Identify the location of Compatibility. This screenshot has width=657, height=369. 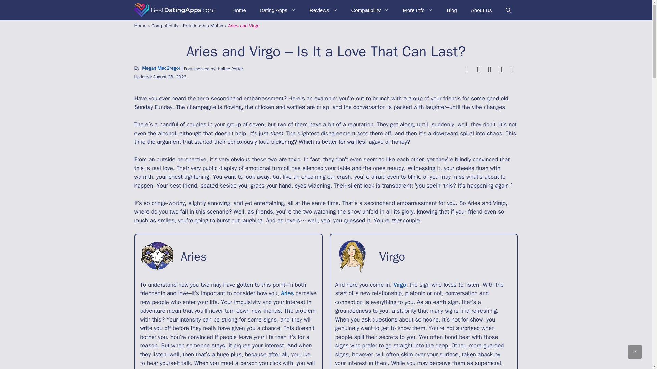
(164, 26).